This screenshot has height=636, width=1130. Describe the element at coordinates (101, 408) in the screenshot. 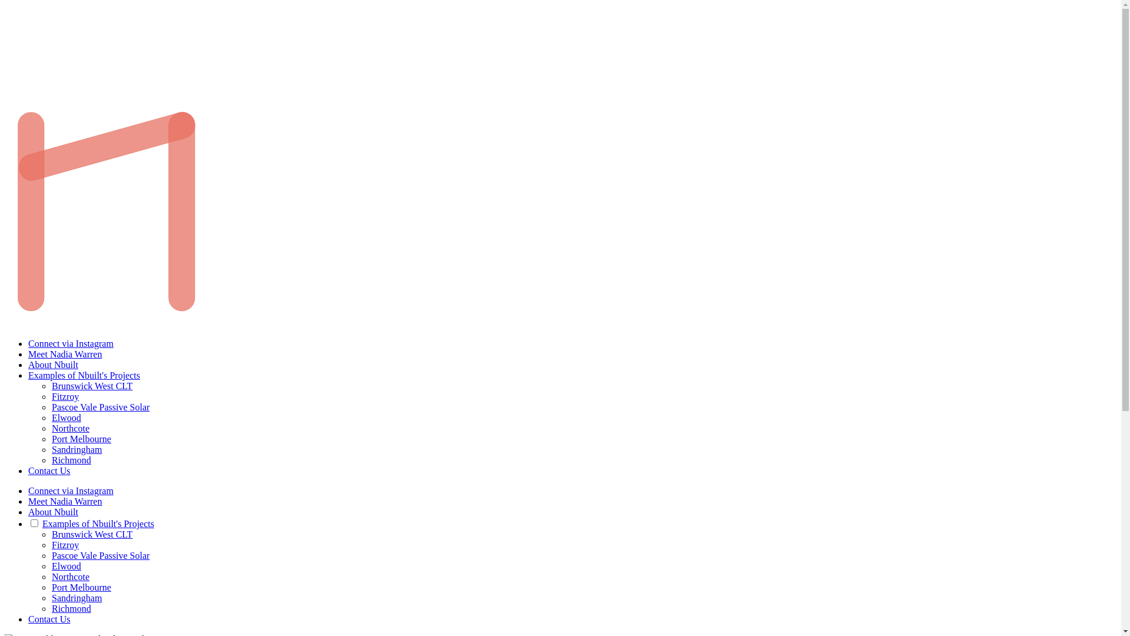

I see `Pascoe Vale Passive Solar` at that location.